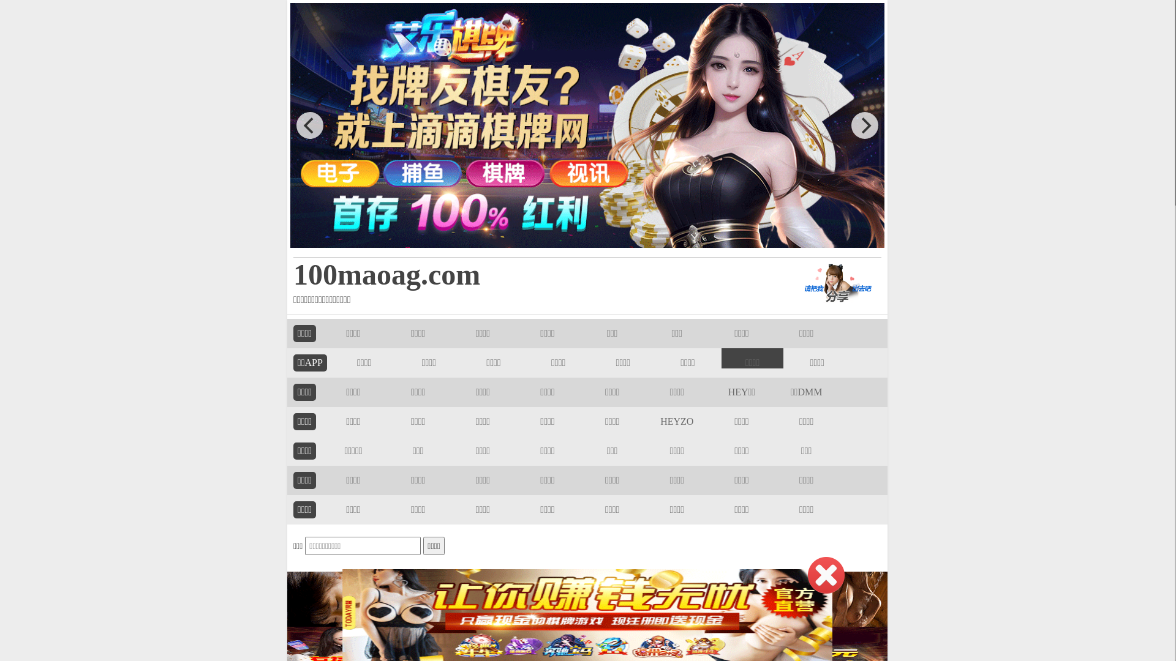 Image resolution: width=1176 pixels, height=661 pixels. I want to click on HEYZO, so click(677, 421).